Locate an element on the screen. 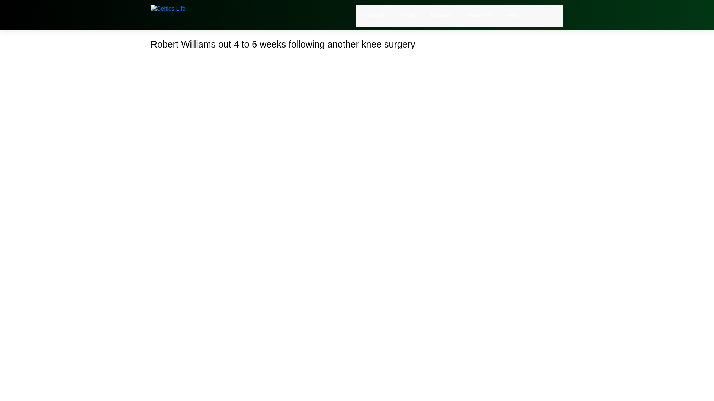 The height and width of the screenshot is (401, 714). Comments is located at coordinates (479, 16).